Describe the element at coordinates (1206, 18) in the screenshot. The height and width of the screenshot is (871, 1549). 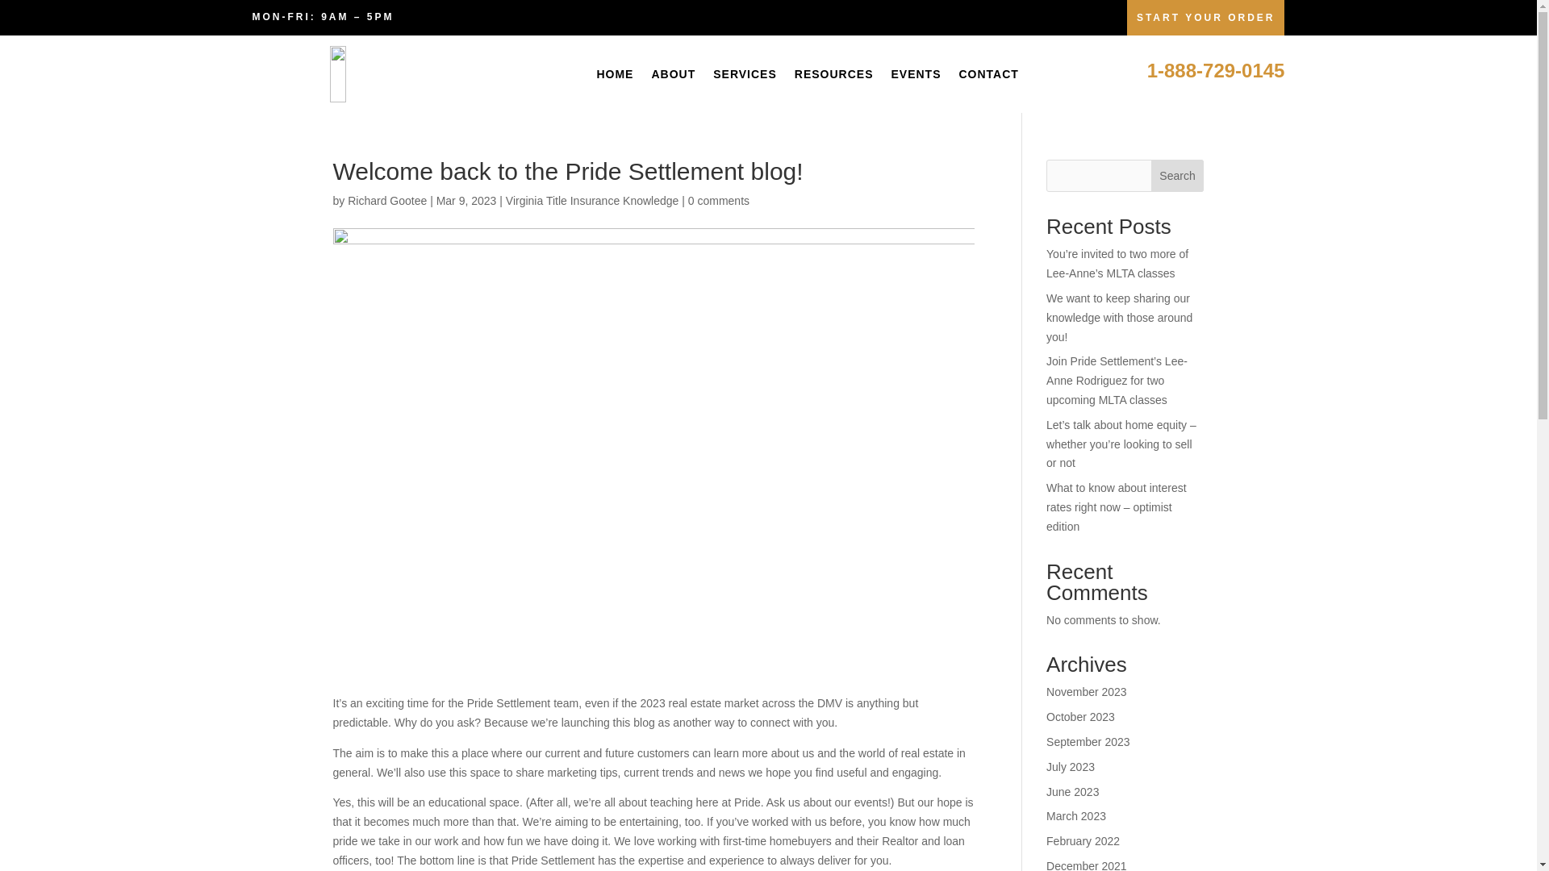
I see `START YOUR ORDER` at that location.